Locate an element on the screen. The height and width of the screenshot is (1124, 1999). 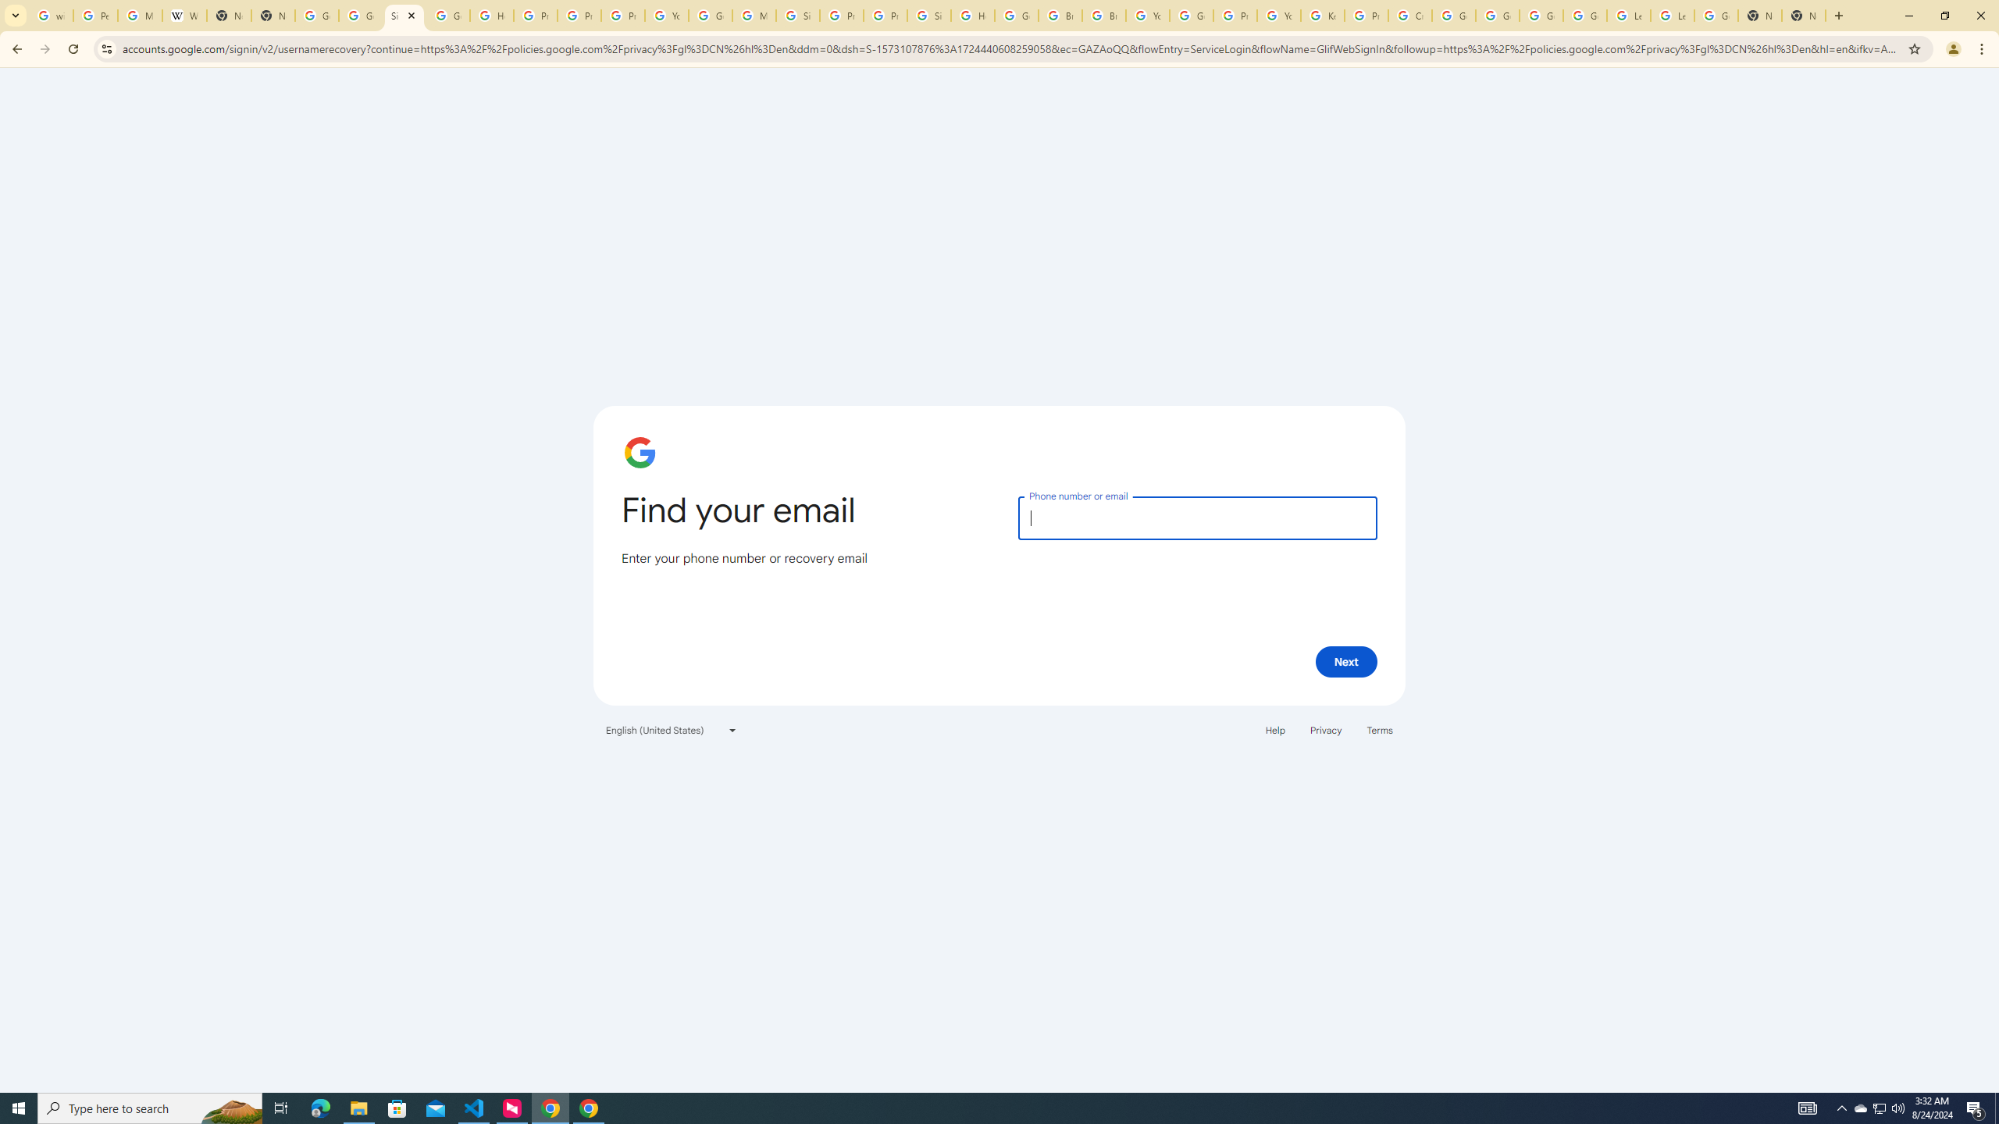
Help is located at coordinates (1274, 729).